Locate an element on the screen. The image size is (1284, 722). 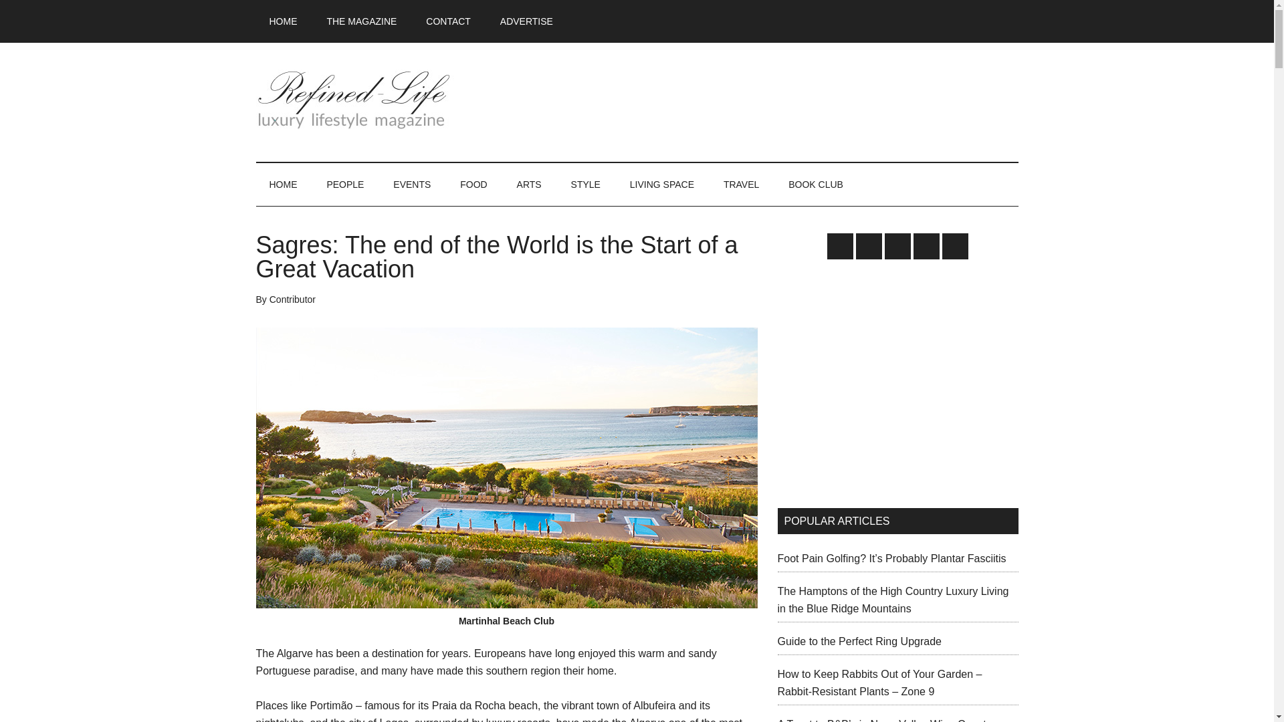
Luxury Lifestyle Magazine Refined-Life is located at coordinates (383, 99).